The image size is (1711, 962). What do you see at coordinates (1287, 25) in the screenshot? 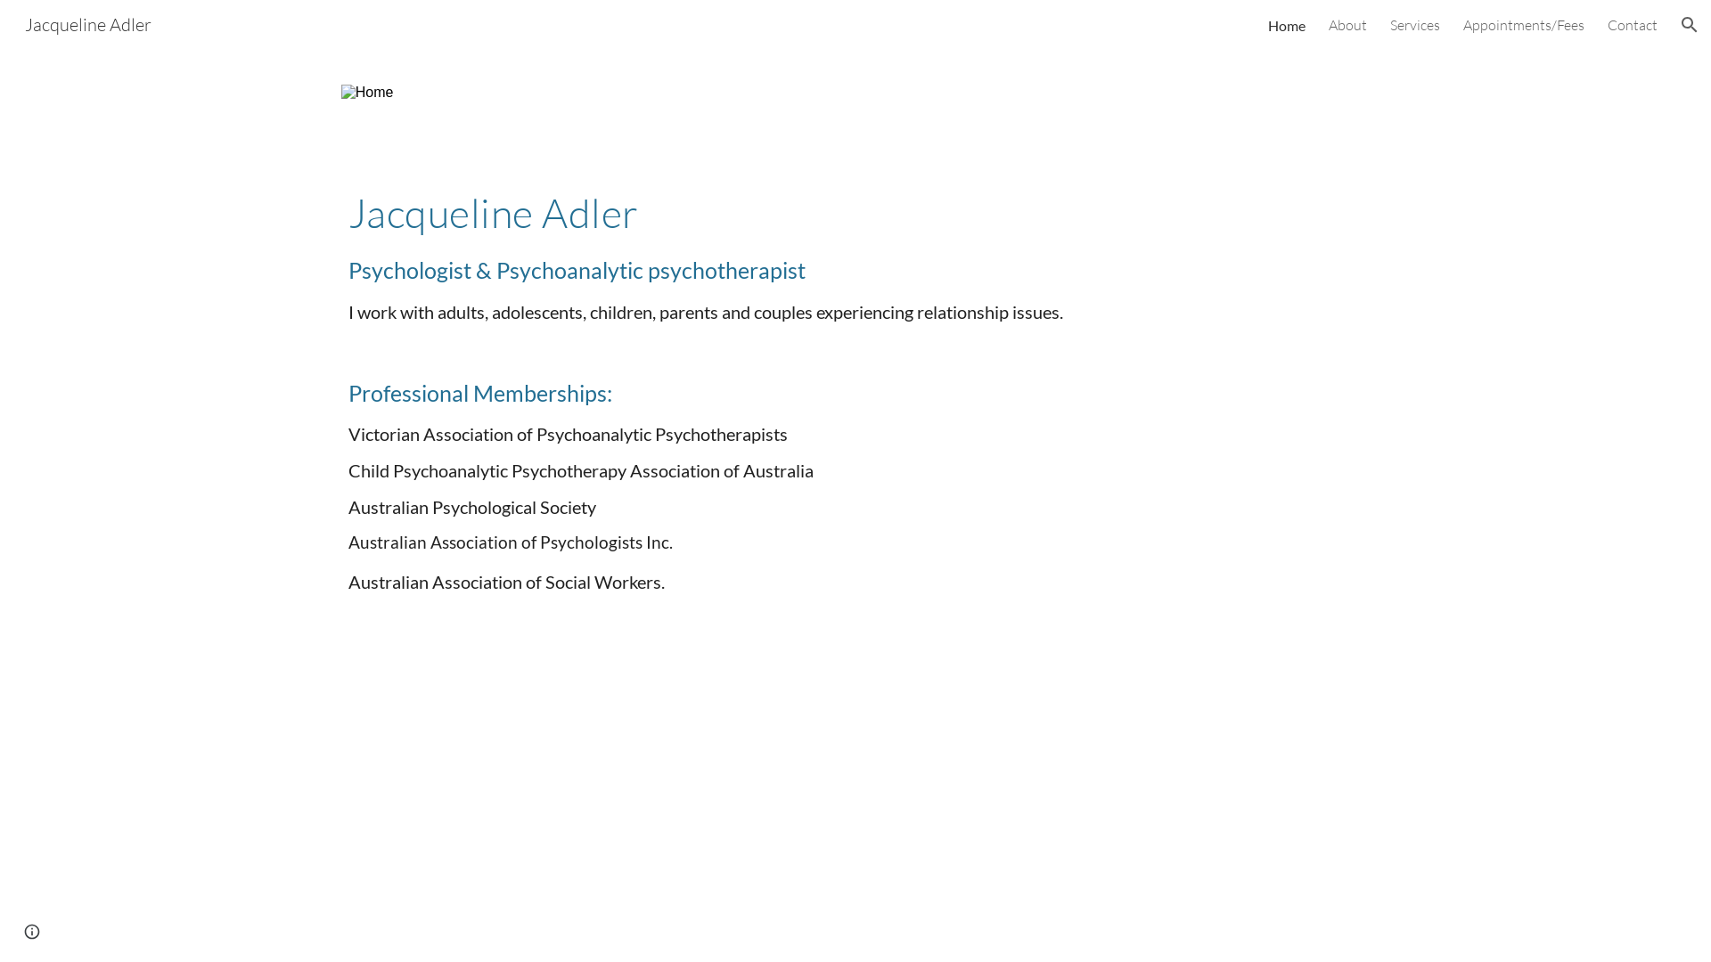
I see `Home` at bounding box center [1287, 25].